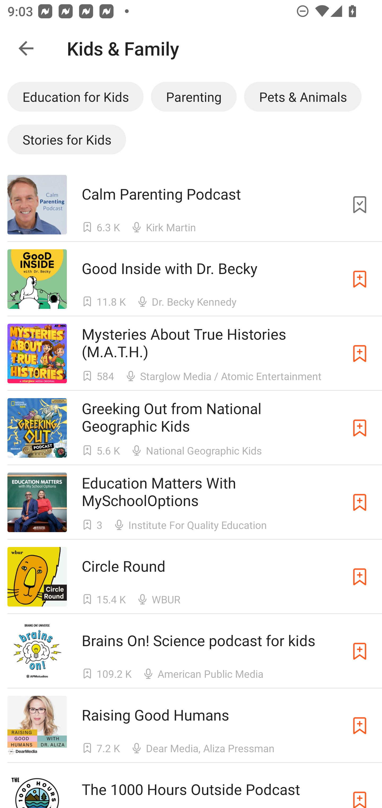 Image resolution: width=382 pixels, height=808 pixels. I want to click on Subscribe, so click(360, 726).